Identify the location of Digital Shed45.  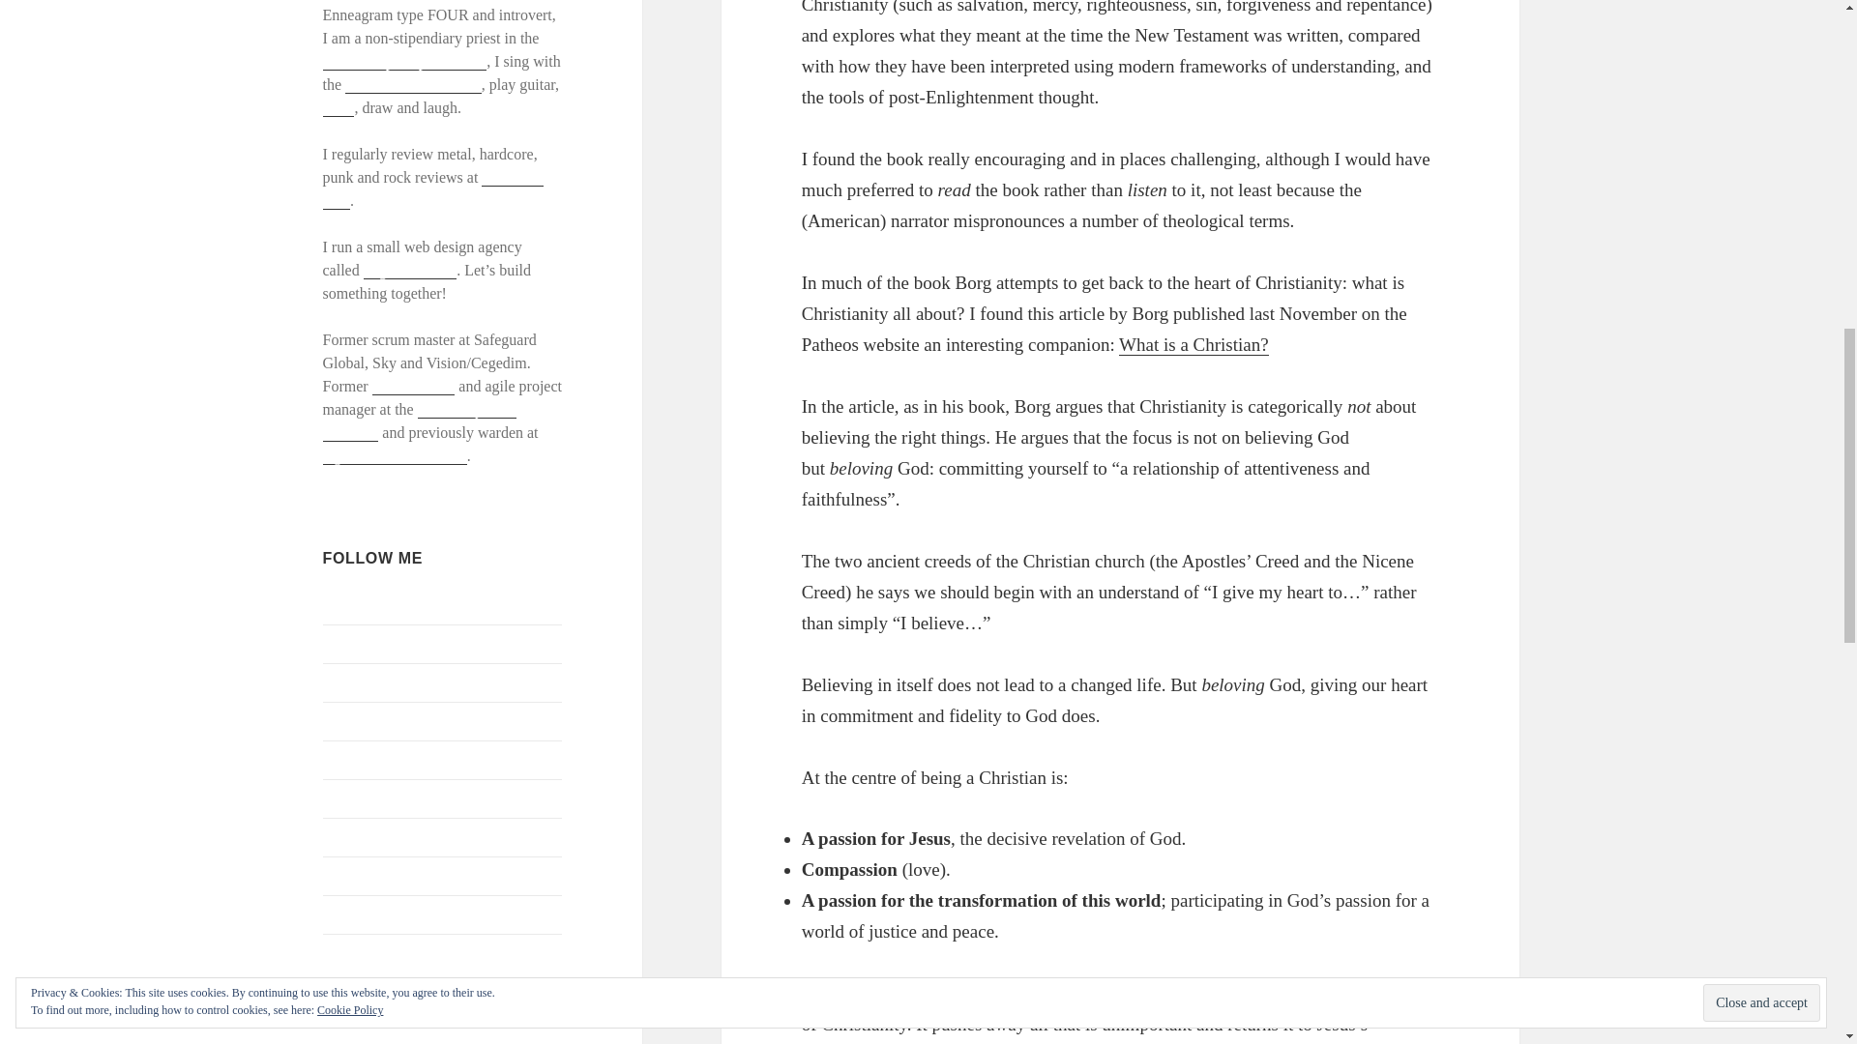
(410, 271).